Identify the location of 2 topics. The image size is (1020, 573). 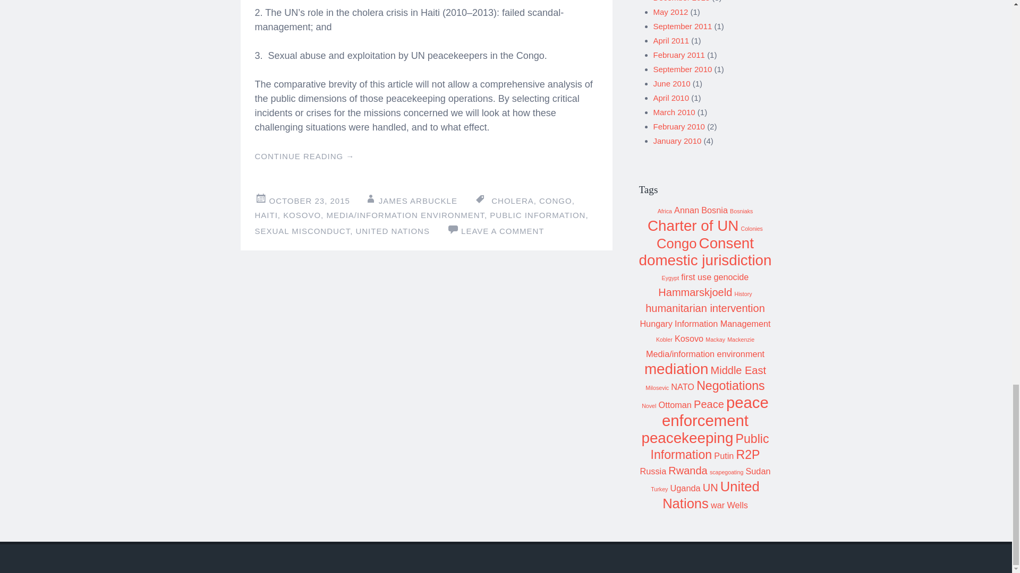
(715, 210).